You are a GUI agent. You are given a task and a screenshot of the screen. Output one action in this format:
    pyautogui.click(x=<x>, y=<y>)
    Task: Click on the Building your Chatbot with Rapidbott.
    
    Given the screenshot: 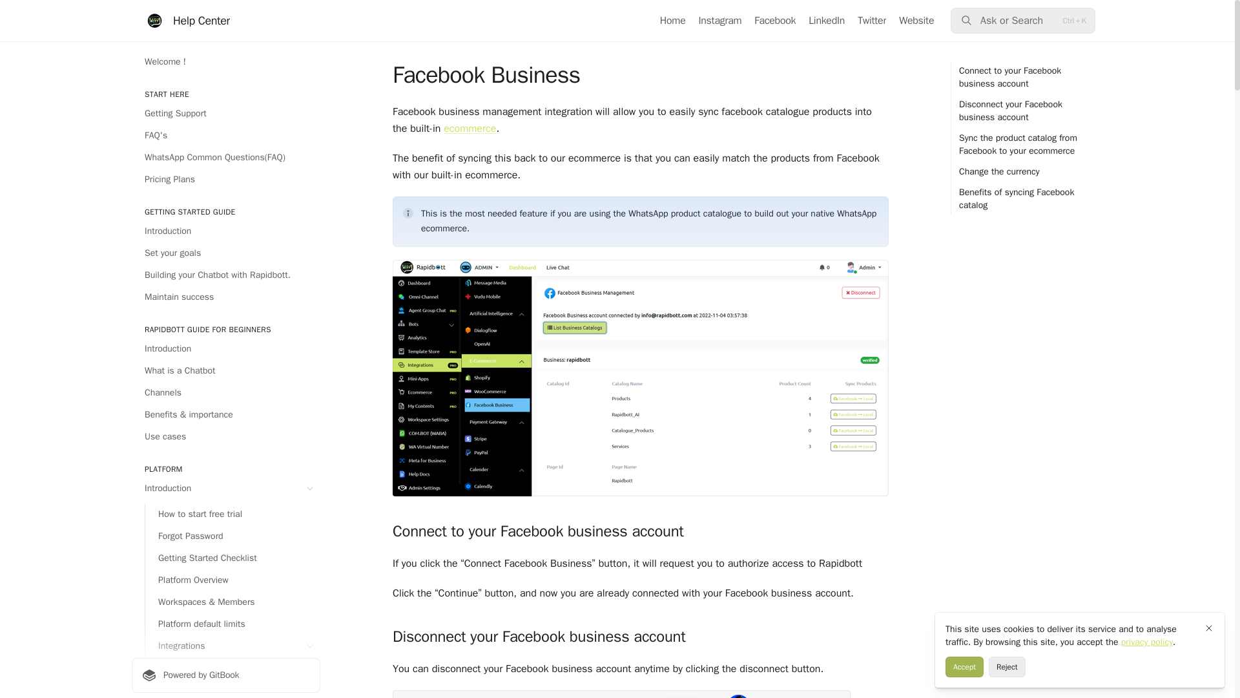 What is the action you would take?
    pyautogui.click(x=225, y=275)
    